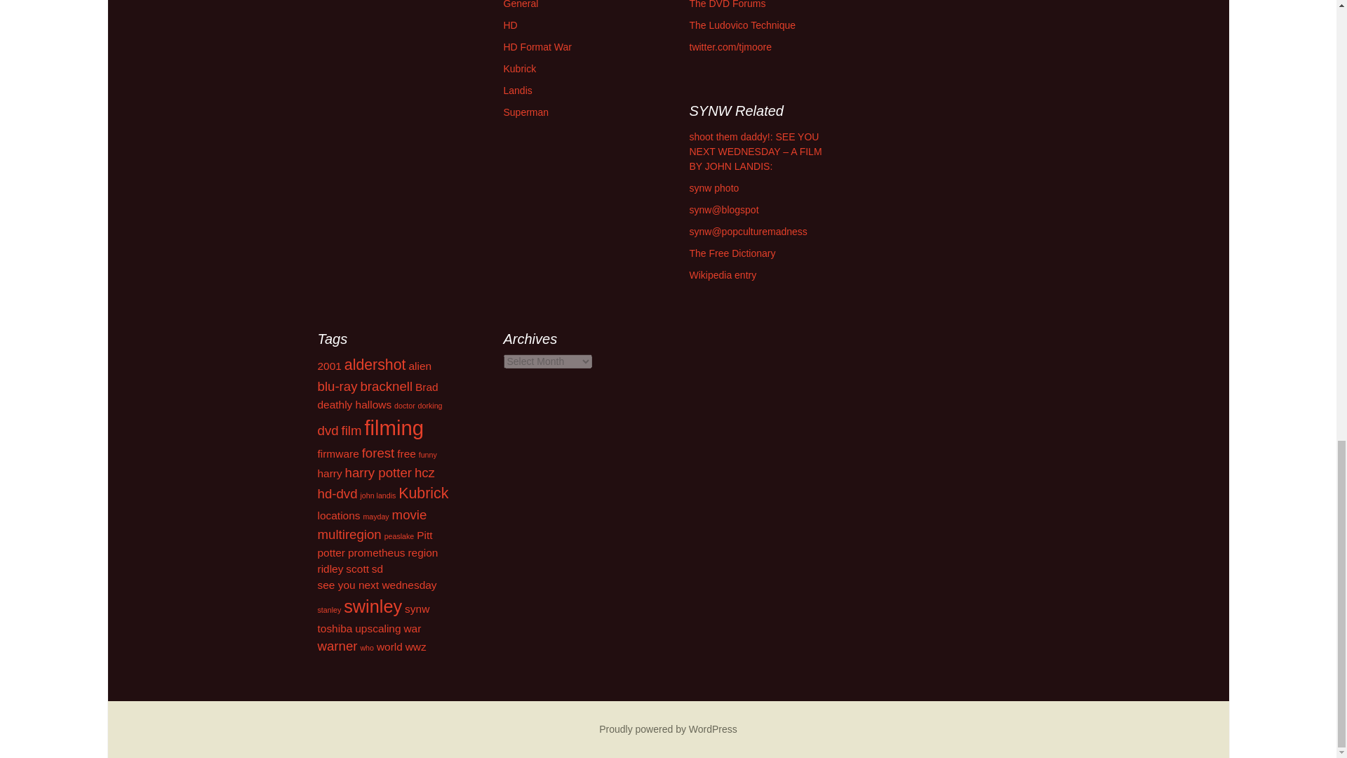 This screenshot has height=758, width=1347. I want to click on The Ludovico Technique, so click(742, 25).